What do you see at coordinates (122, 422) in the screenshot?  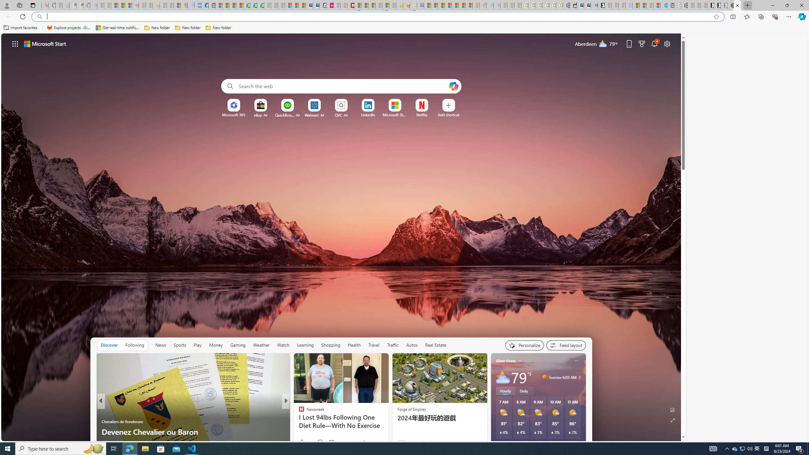 I see `Chevaliers de Rondmons` at bounding box center [122, 422].